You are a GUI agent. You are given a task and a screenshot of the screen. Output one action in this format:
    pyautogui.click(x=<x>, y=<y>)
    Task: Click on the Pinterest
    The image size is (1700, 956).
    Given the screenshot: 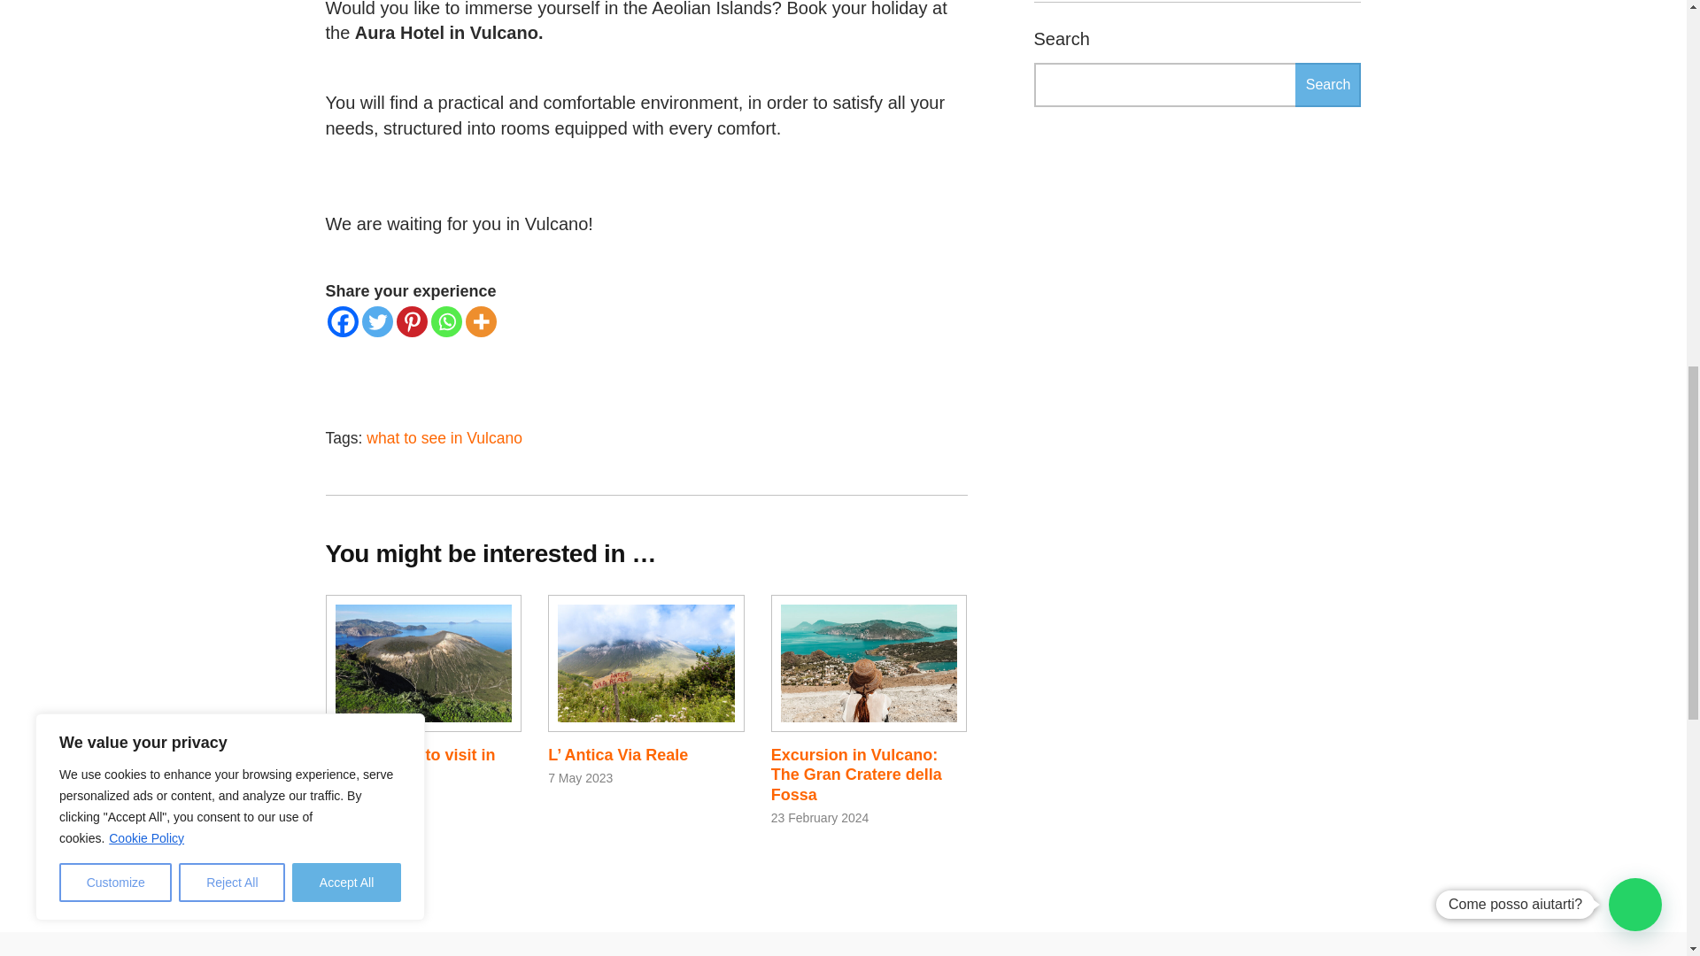 What is the action you would take?
    pyautogui.click(x=412, y=321)
    